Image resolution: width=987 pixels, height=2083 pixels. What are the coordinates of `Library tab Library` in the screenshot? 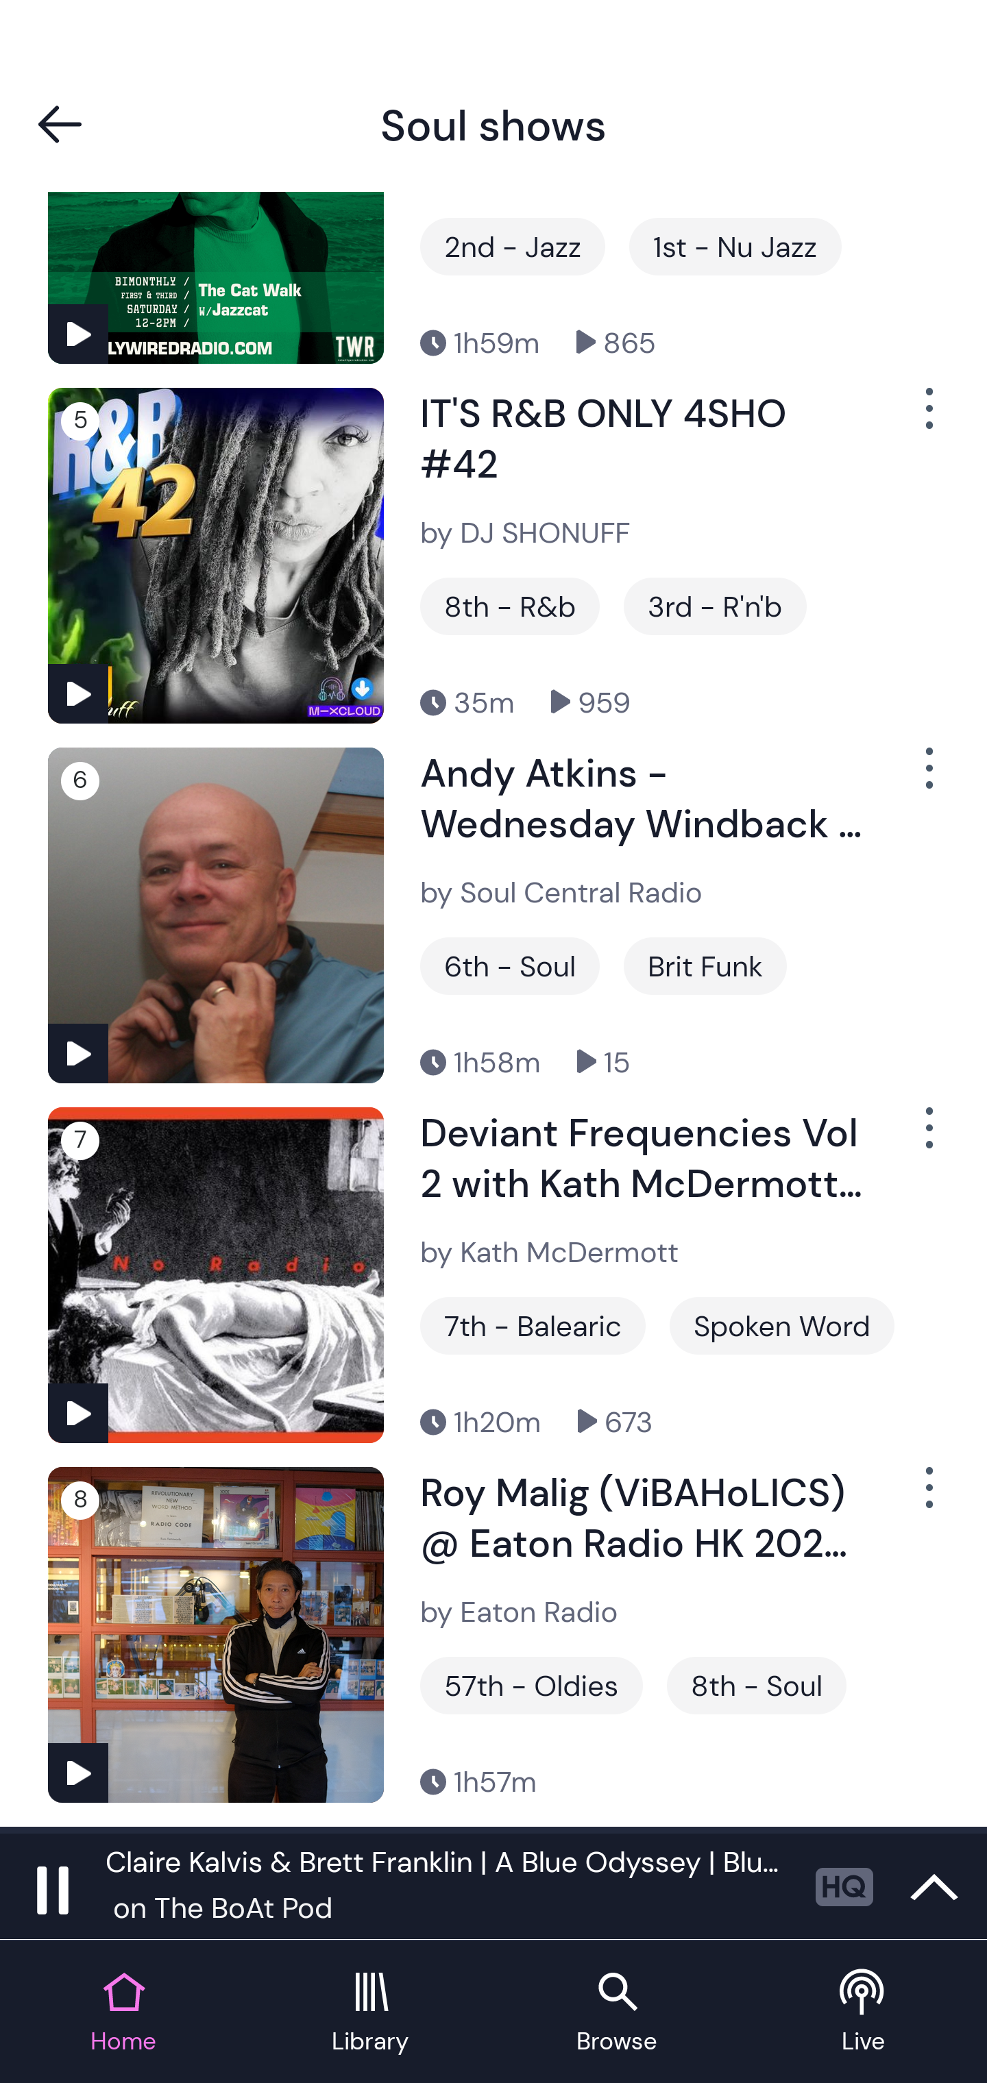 It's located at (370, 2013).